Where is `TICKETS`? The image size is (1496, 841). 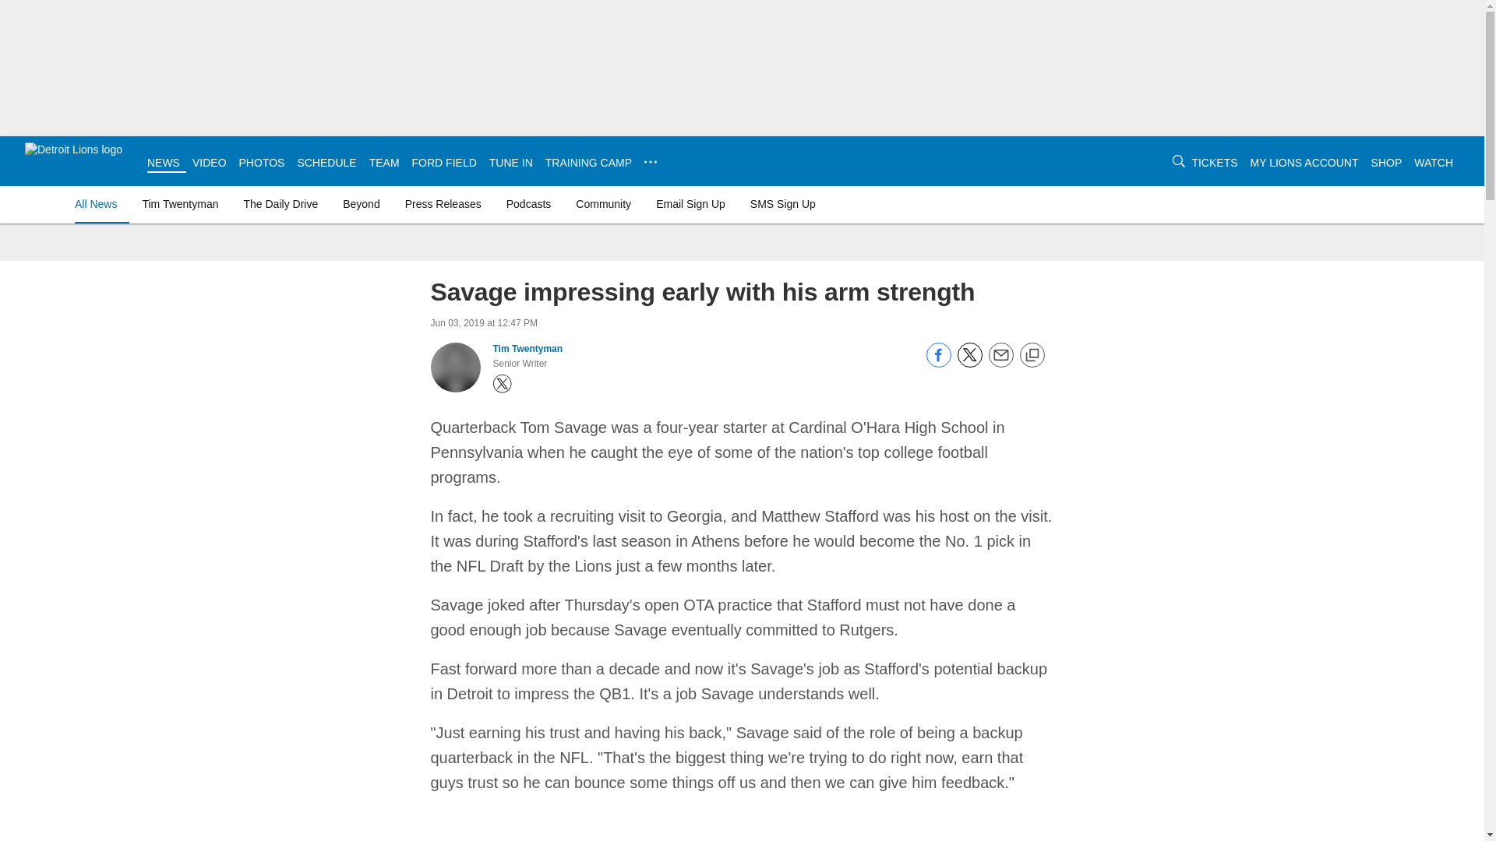 TICKETS is located at coordinates (1214, 162).